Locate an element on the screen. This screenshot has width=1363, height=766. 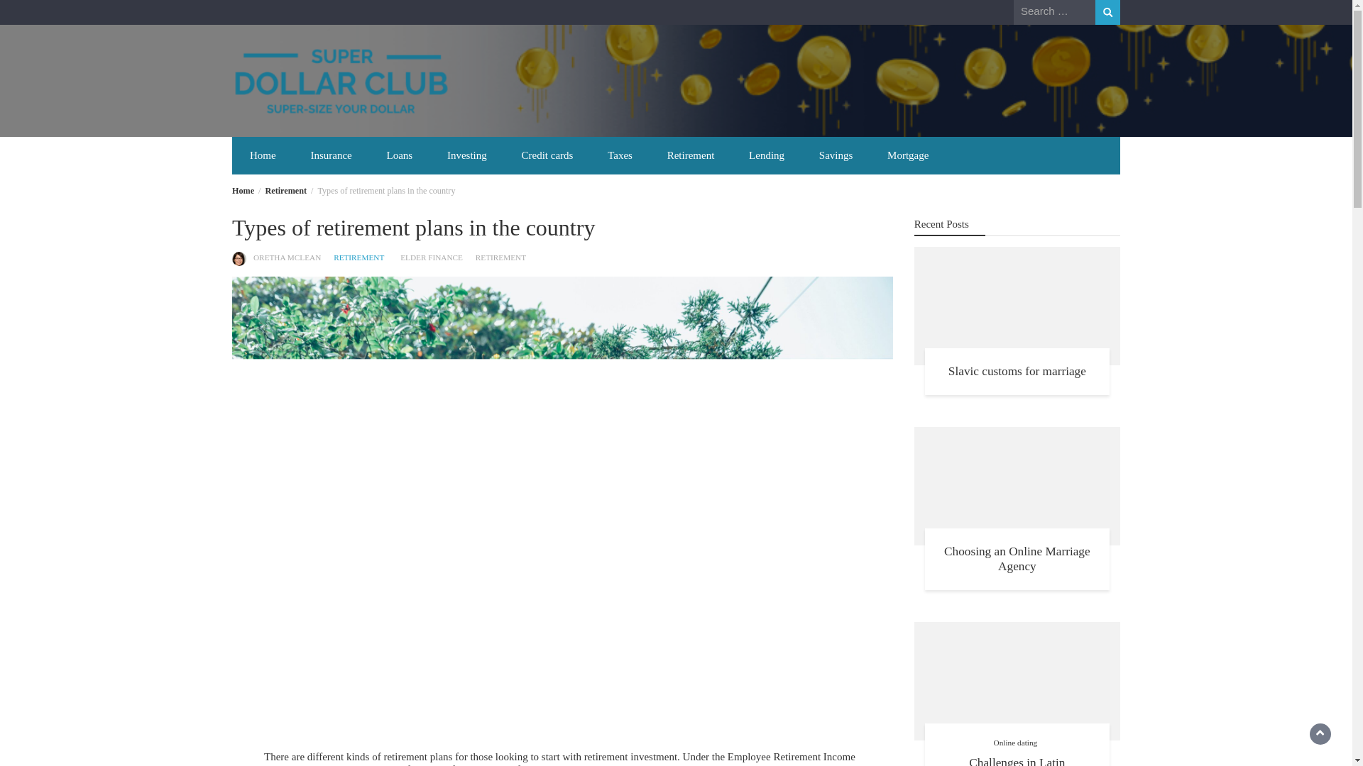
Credit cards is located at coordinates (547, 156).